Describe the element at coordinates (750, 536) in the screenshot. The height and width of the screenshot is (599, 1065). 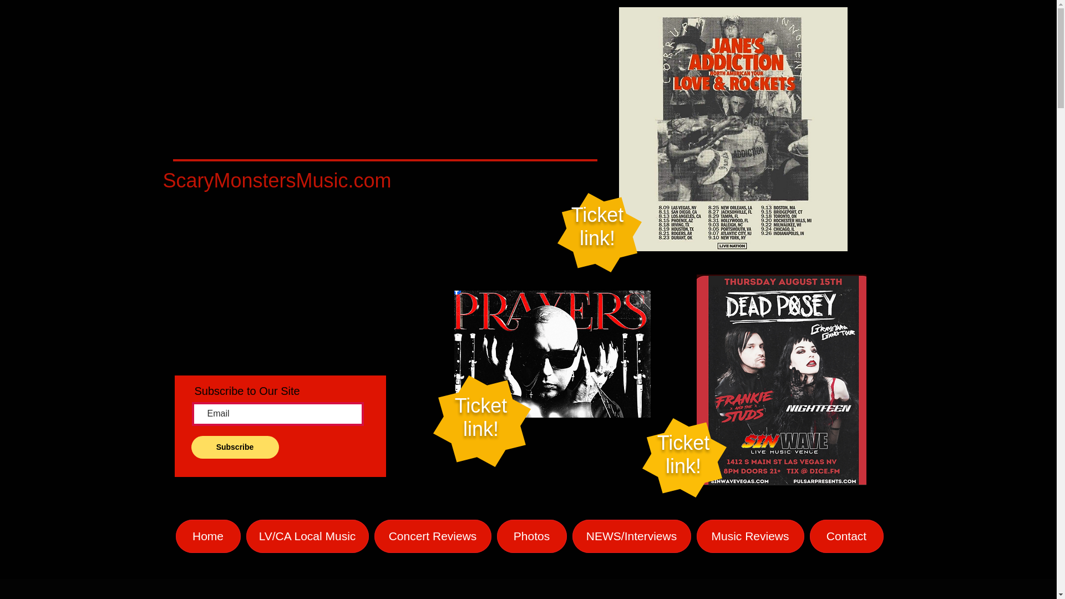
I see `Home` at that location.